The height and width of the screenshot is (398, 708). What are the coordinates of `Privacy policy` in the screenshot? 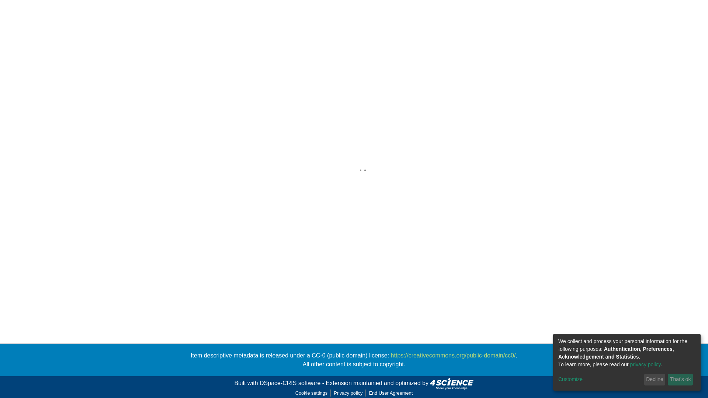 It's located at (348, 393).